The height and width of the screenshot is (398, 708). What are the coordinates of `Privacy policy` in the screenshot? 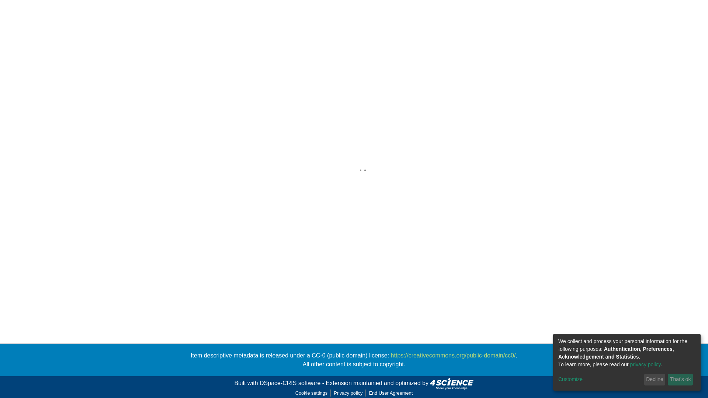 It's located at (348, 393).